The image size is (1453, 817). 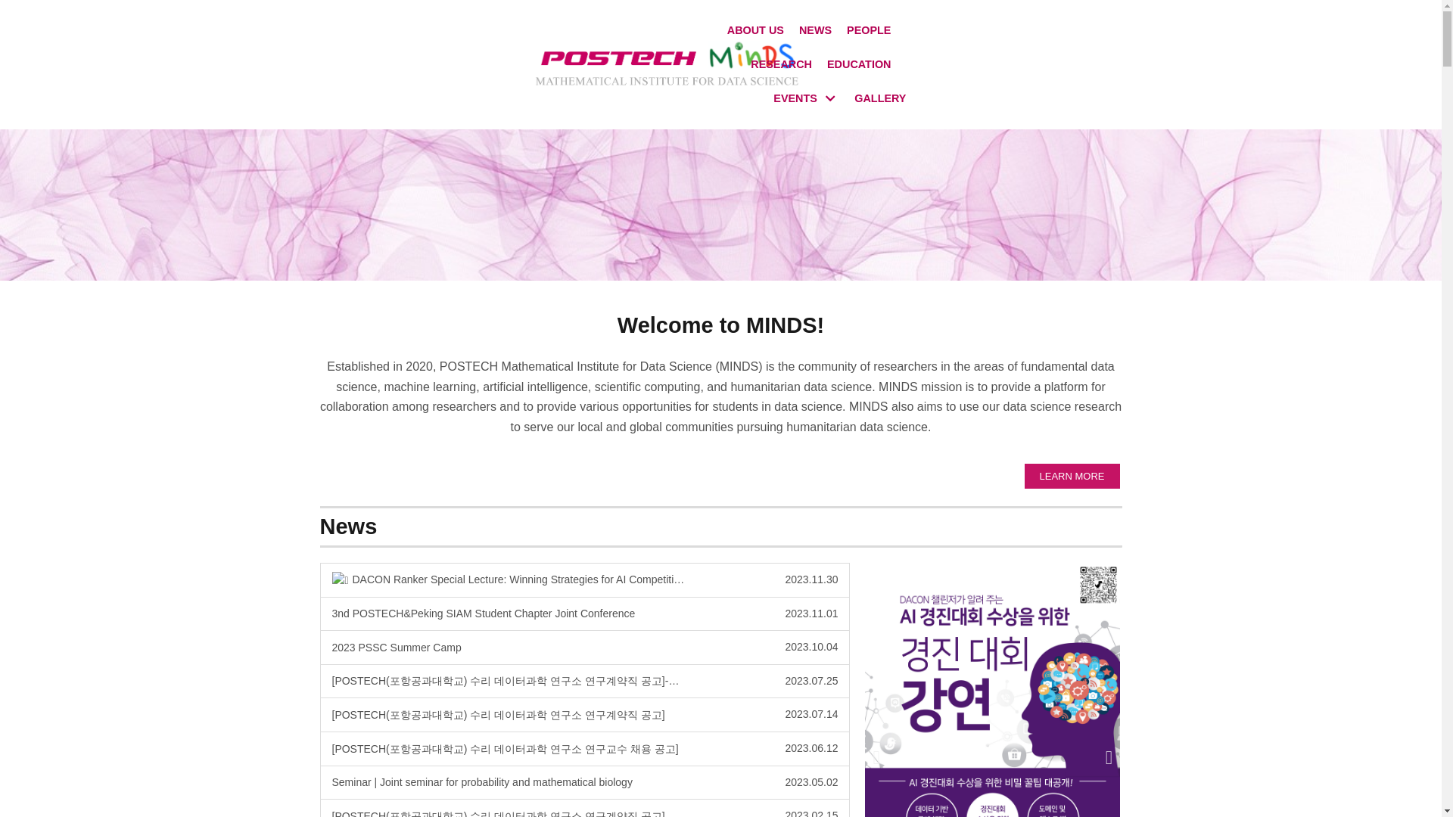 What do you see at coordinates (858, 65) in the screenshot?
I see `GALLERY` at bounding box center [858, 65].